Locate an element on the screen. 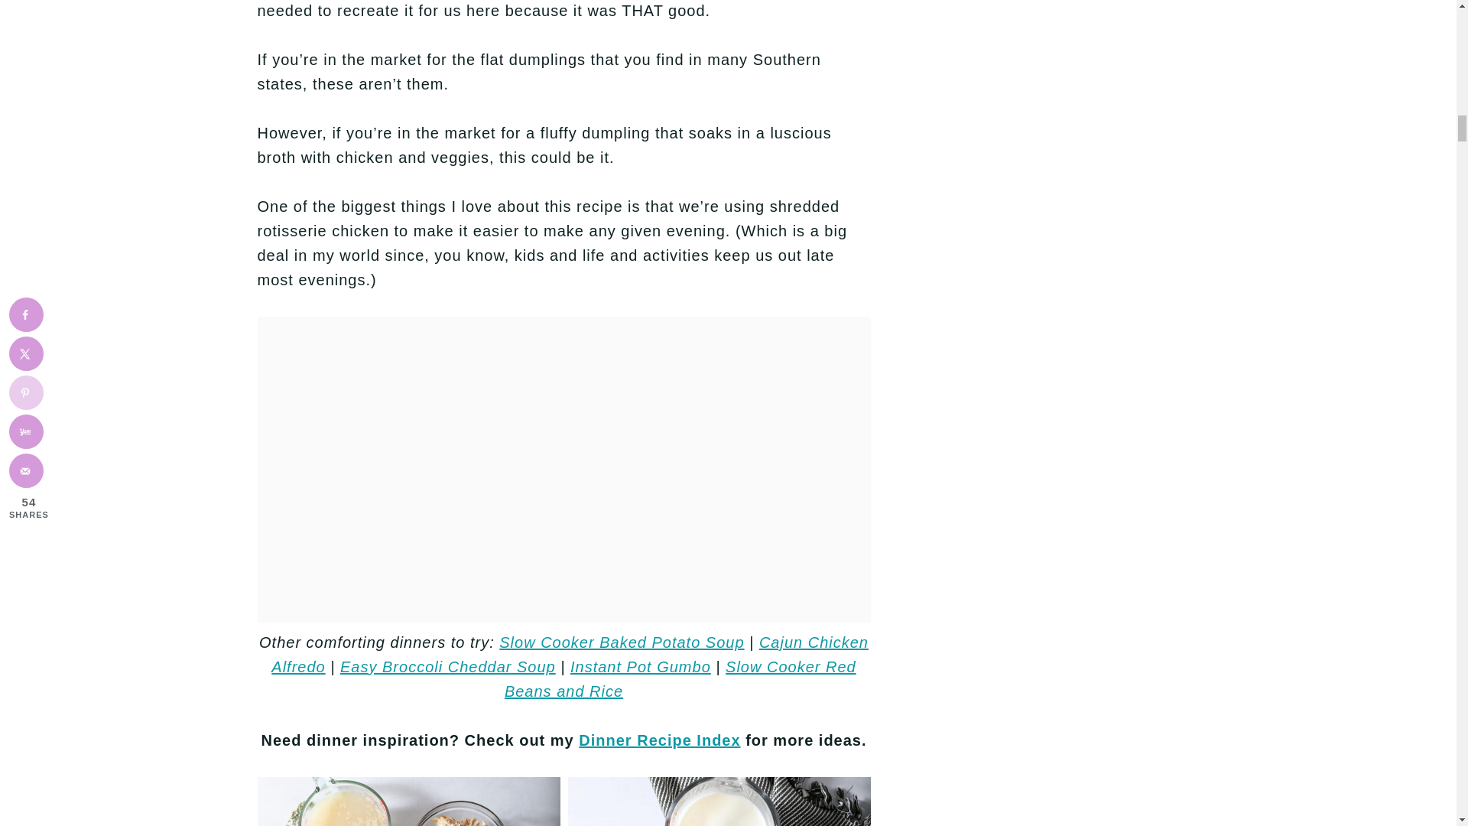 Image resolution: width=1468 pixels, height=826 pixels. Slow Cooker Baked Potato Soup is located at coordinates (621, 642).